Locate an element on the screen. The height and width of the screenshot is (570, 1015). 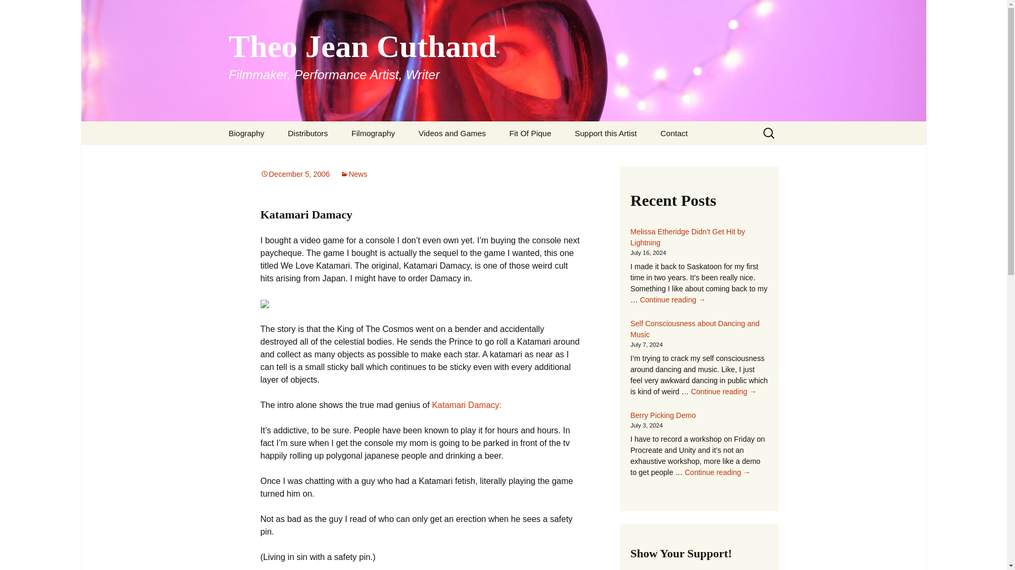
Katamari Damacy: is located at coordinates (466, 405).